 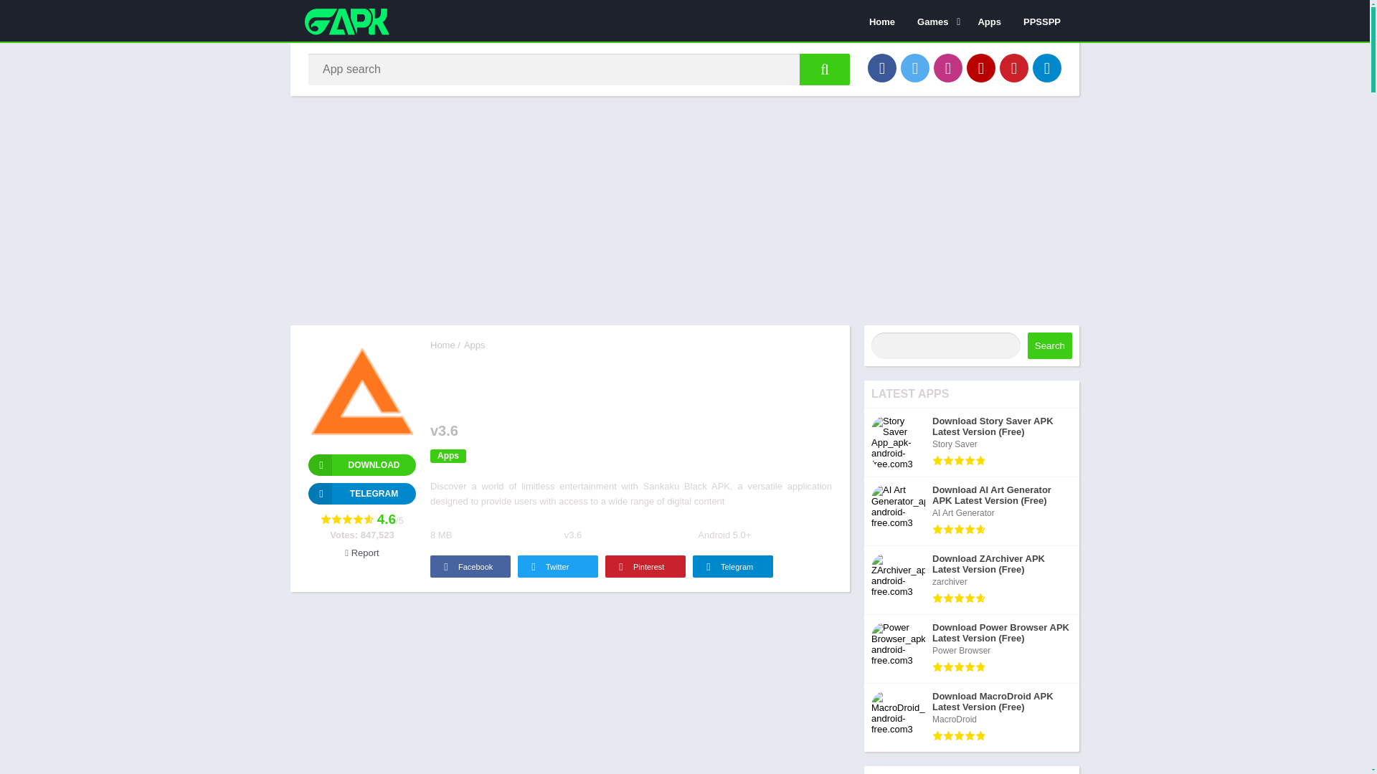 I want to click on Apps, so click(x=475, y=345).